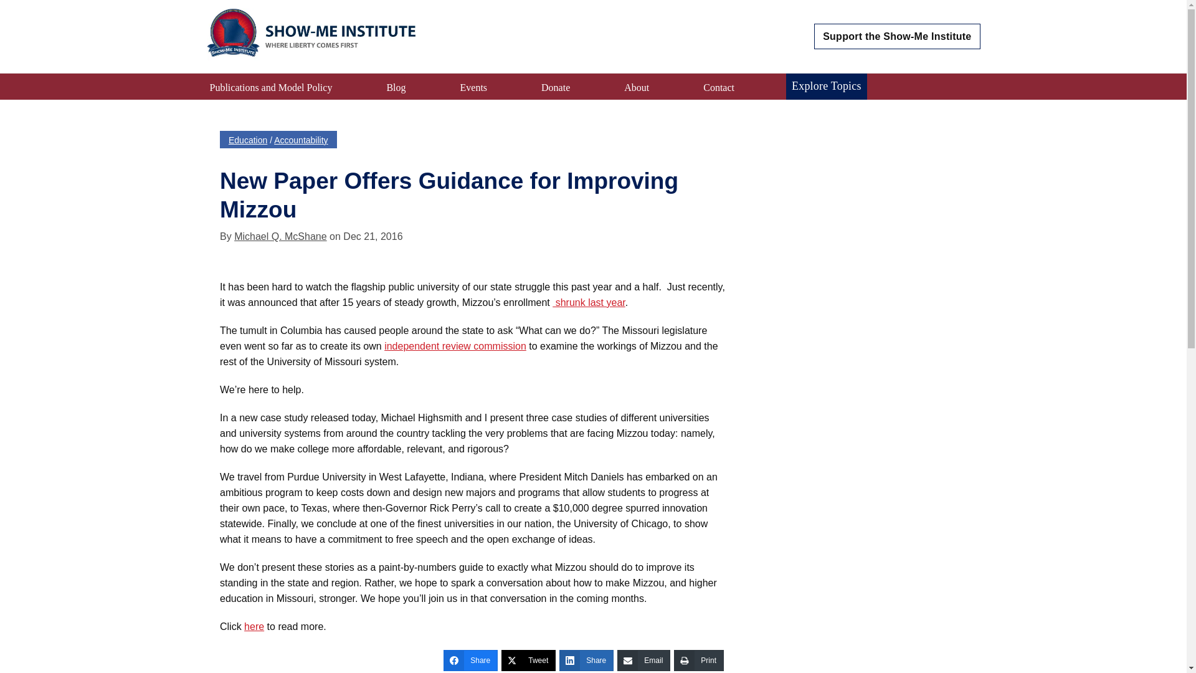  What do you see at coordinates (280, 236) in the screenshot?
I see `Posts by Michael Q. McShane` at bounding box center [280, 236].